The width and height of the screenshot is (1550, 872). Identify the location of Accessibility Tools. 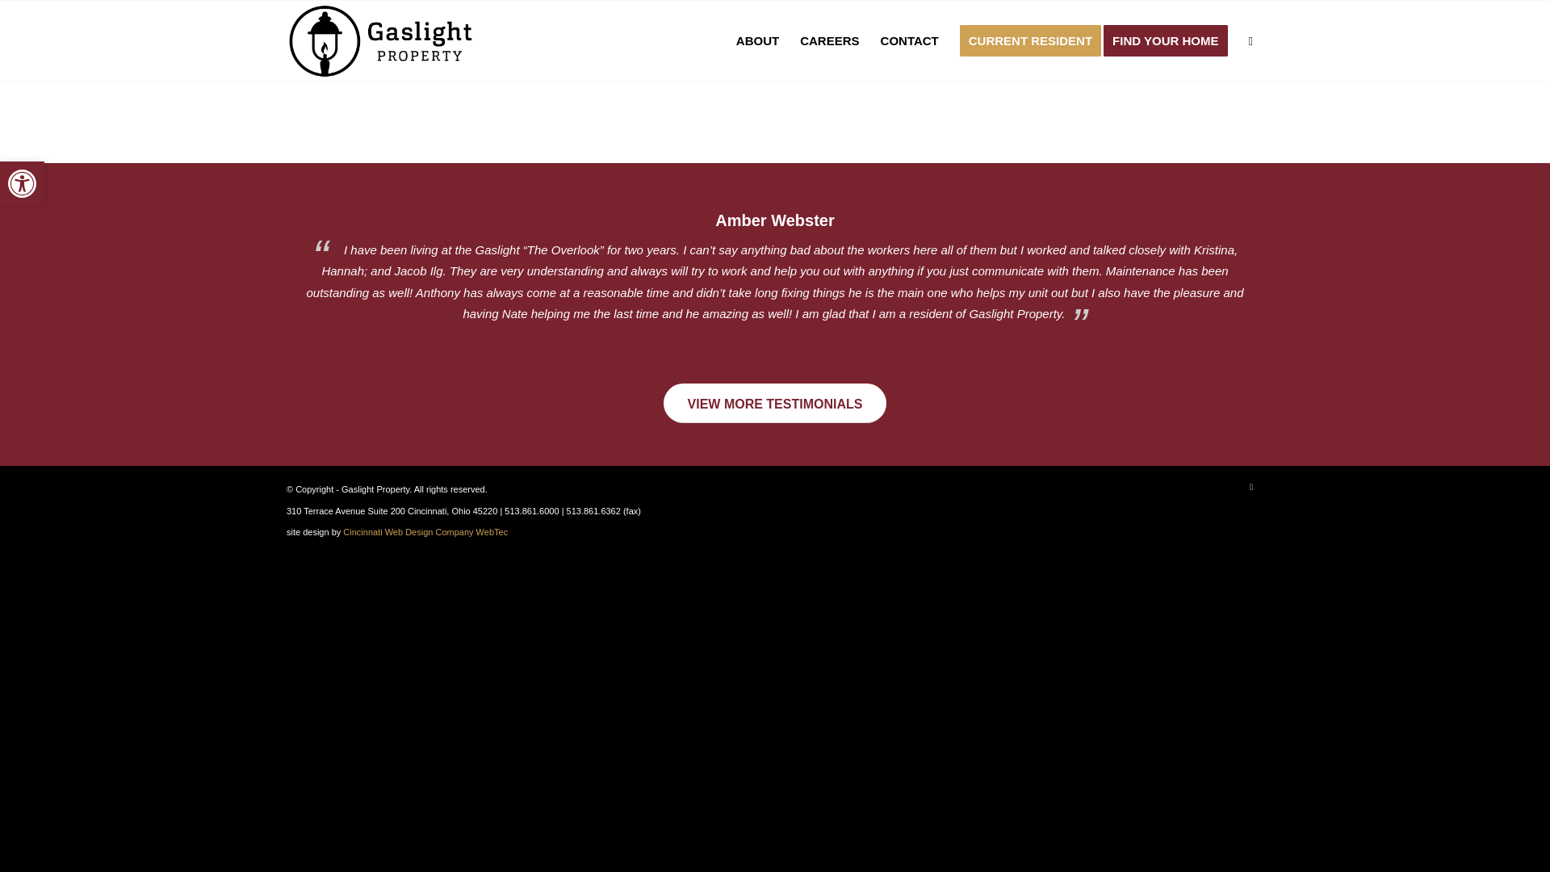
(775, 403).